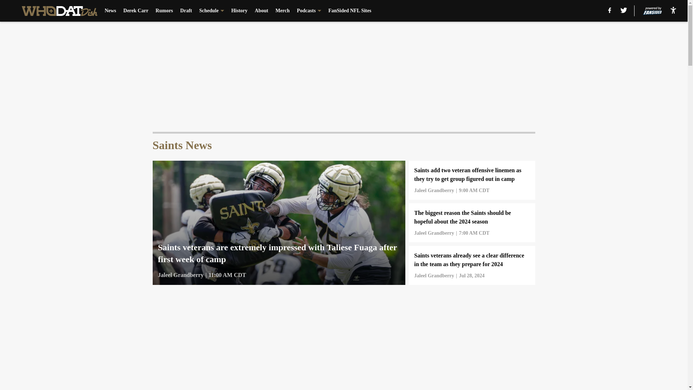 The width and height of the screenshot is (693, 390). What do you see at coordinates (180, 275) in the screenshot?
I see `Jaleel Grandberry` at bounding box center [180, 275].